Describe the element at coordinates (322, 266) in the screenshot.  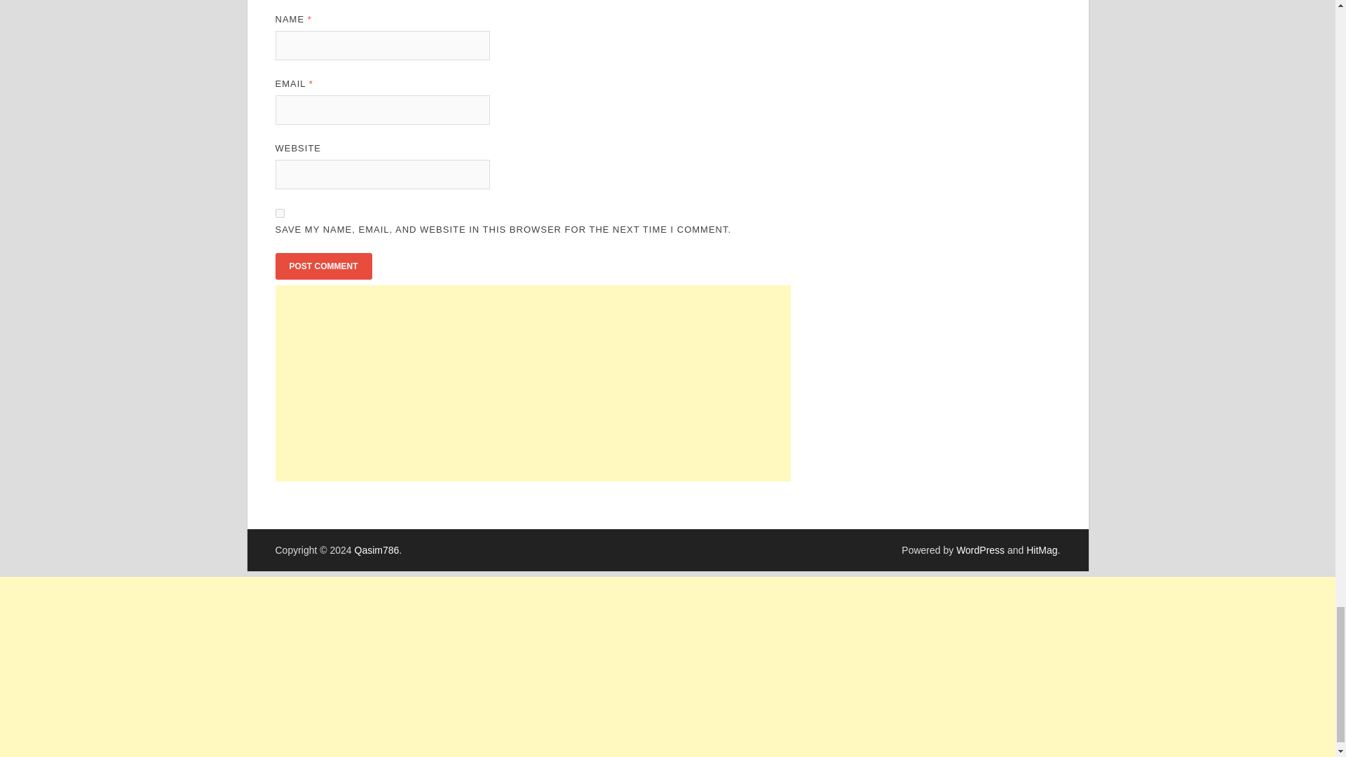
I see `Post Comment` at that location.